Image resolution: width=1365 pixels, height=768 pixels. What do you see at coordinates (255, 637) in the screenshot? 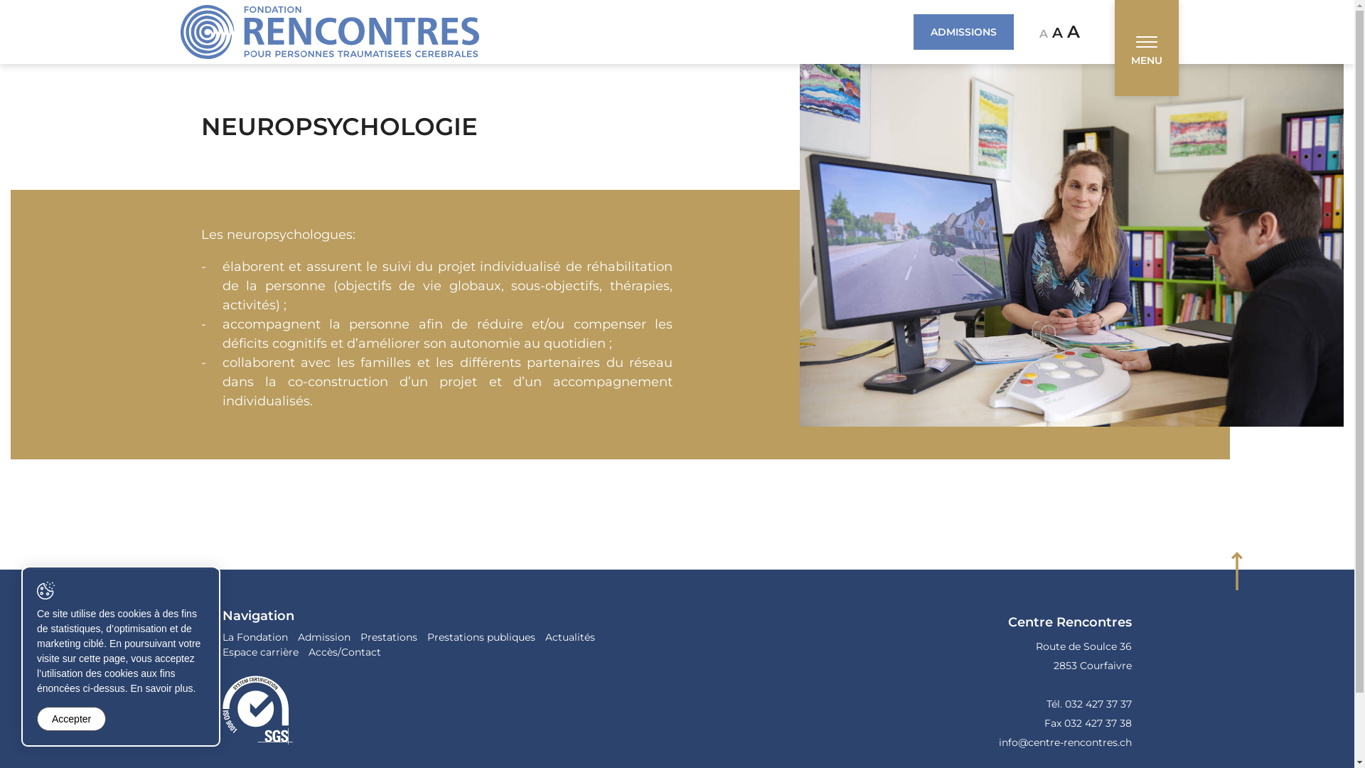
I see `La Fondation` at bounding box center [255, 637].